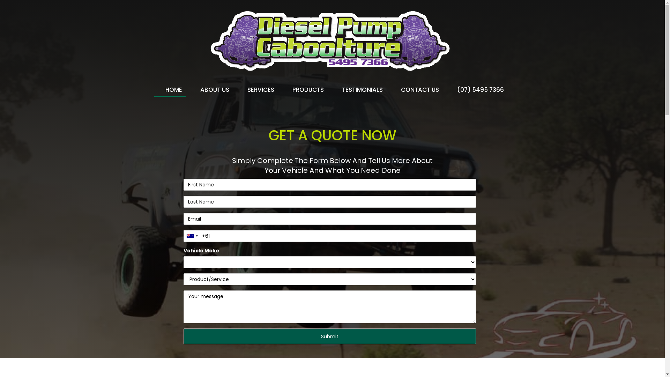 Image resolution: width=670 pixels, height=377 pixels. I want to click on TESTIMONIALS, so click(359, 90).